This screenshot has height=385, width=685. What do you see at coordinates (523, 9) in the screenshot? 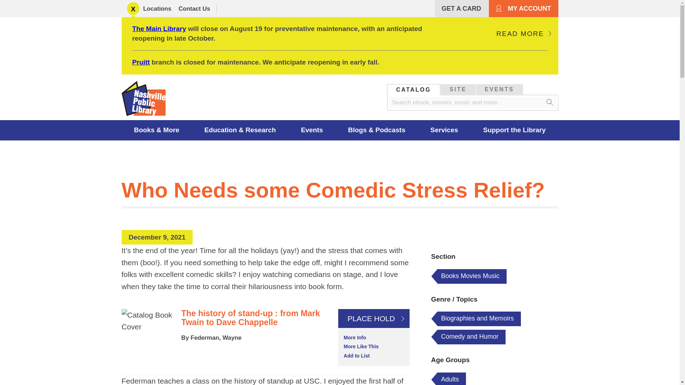
I see `MY ACCOUNT` at bounding box center [523, 9].